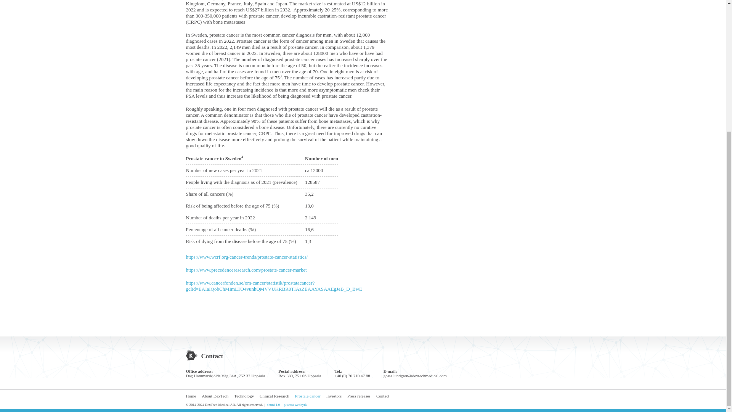 Image resolution: width=732 pixels, height=412 pixels. I want to click on Contact, so click(383, 396).